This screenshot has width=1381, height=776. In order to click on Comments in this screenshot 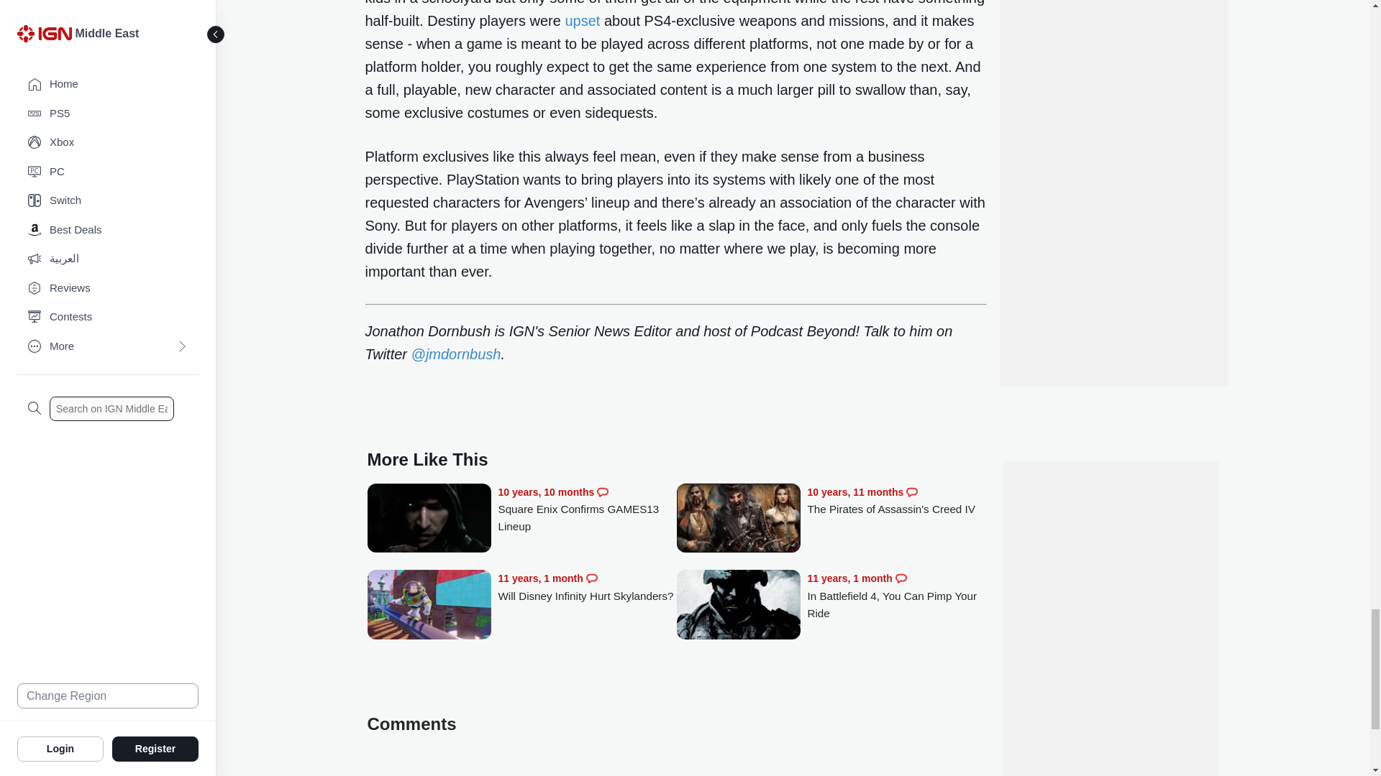, I will do `click(603, 492)`.